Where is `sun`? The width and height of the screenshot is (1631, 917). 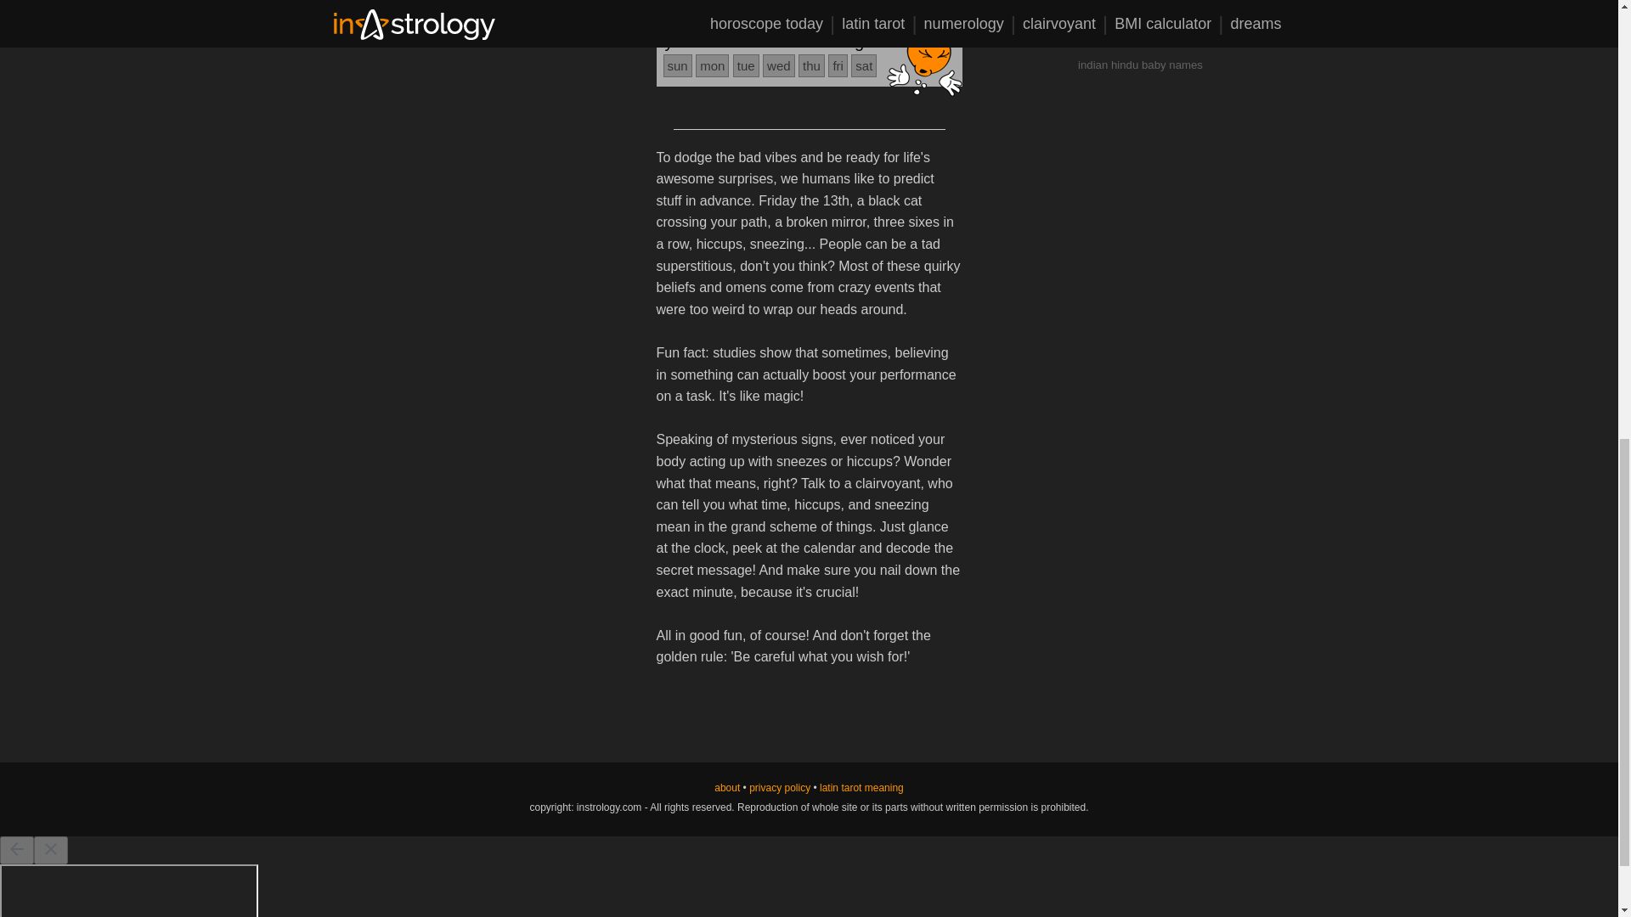 sun is located at coordinates (676, 65).